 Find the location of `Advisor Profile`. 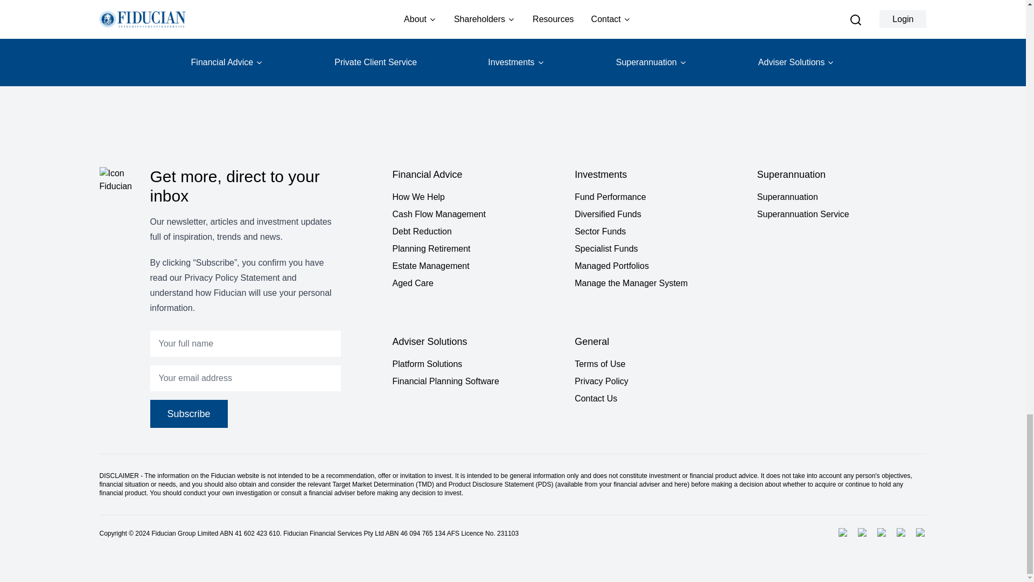

Advisor Profile is located at coordinates (285, 5).